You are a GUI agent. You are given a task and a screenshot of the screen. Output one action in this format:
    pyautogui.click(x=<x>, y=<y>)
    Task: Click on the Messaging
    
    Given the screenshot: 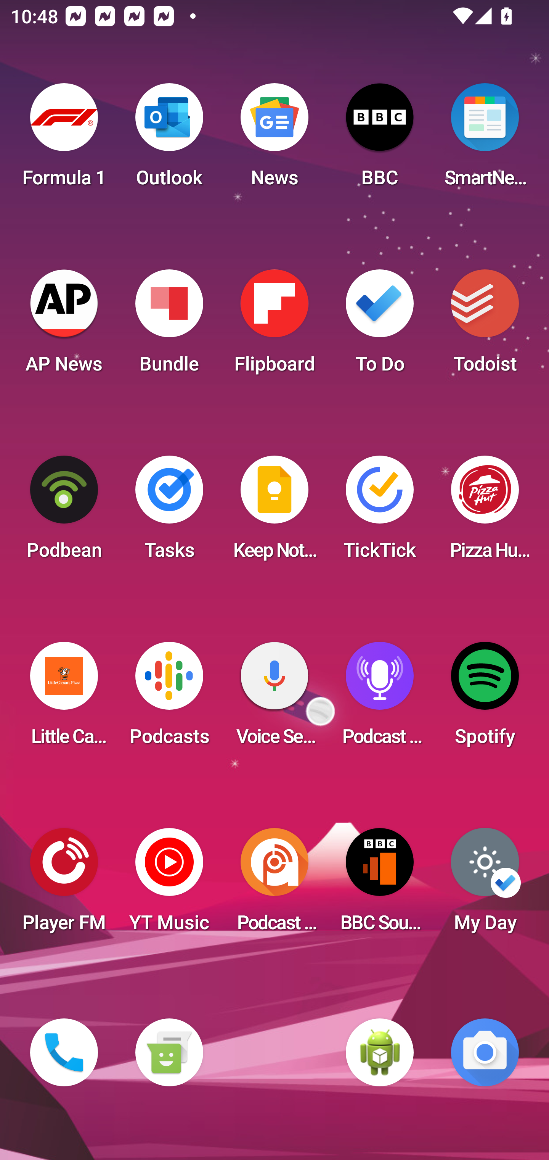 What is the action you would take?
    pyautogui.click(x=169, y=1052)
    